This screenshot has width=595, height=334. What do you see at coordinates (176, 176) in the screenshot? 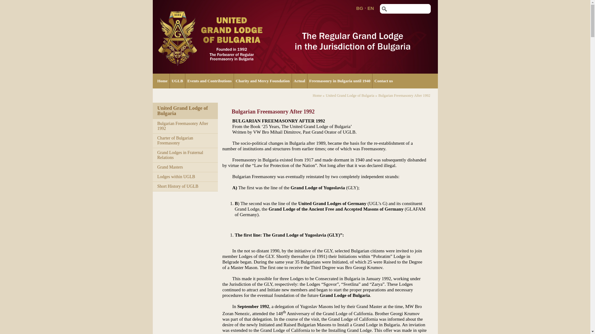
I see `Lodges within UGLB` at bounding box center [176, 176].